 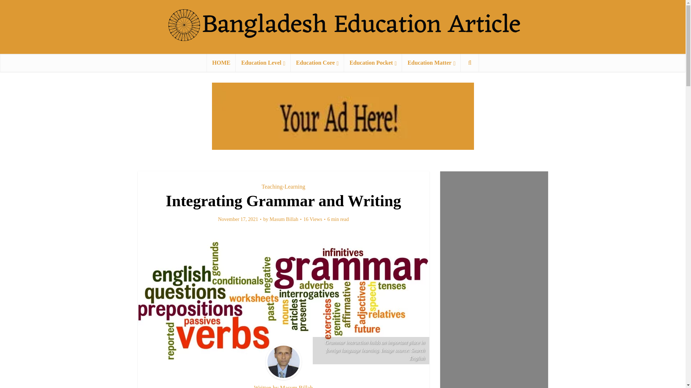 I want to click on HOME, so click(x=221, y=63).